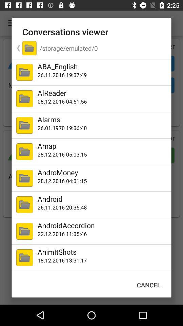 Image resolution: width=183 pixels, height=326 pixels. I want to click on tap alreader, so click(103, 93).